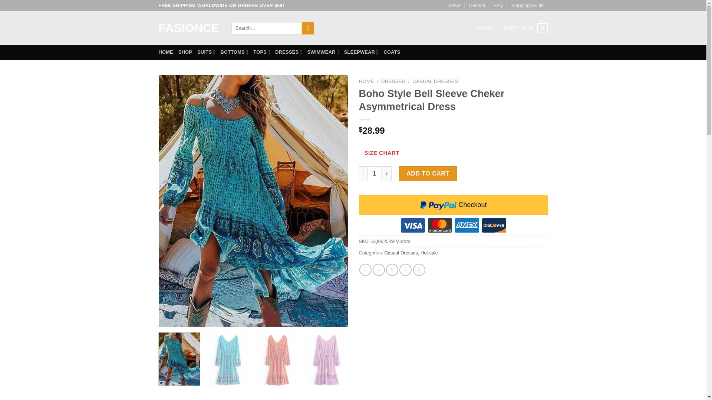 The image size is (712, 400). Describe the element at coordinates (234, 52) in the screenshot. I see `BOTTOMS` at that location.